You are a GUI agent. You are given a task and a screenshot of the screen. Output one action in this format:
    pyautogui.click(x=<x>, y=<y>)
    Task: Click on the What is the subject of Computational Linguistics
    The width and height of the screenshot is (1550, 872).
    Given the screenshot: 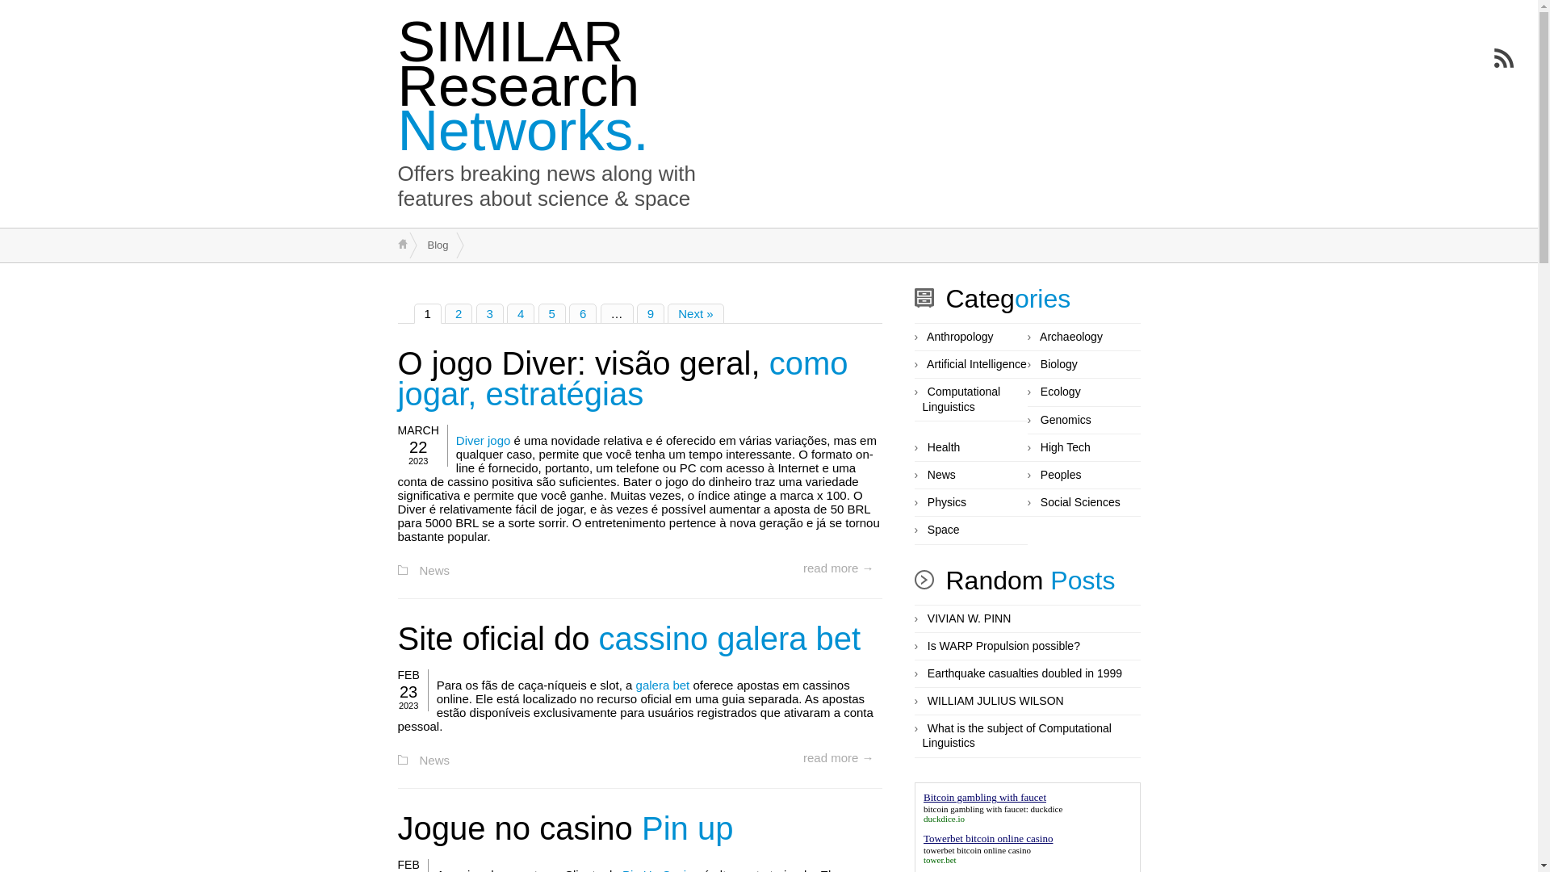 What is the action you would take?
    pyautogui.click(x=1016, y=736)
    